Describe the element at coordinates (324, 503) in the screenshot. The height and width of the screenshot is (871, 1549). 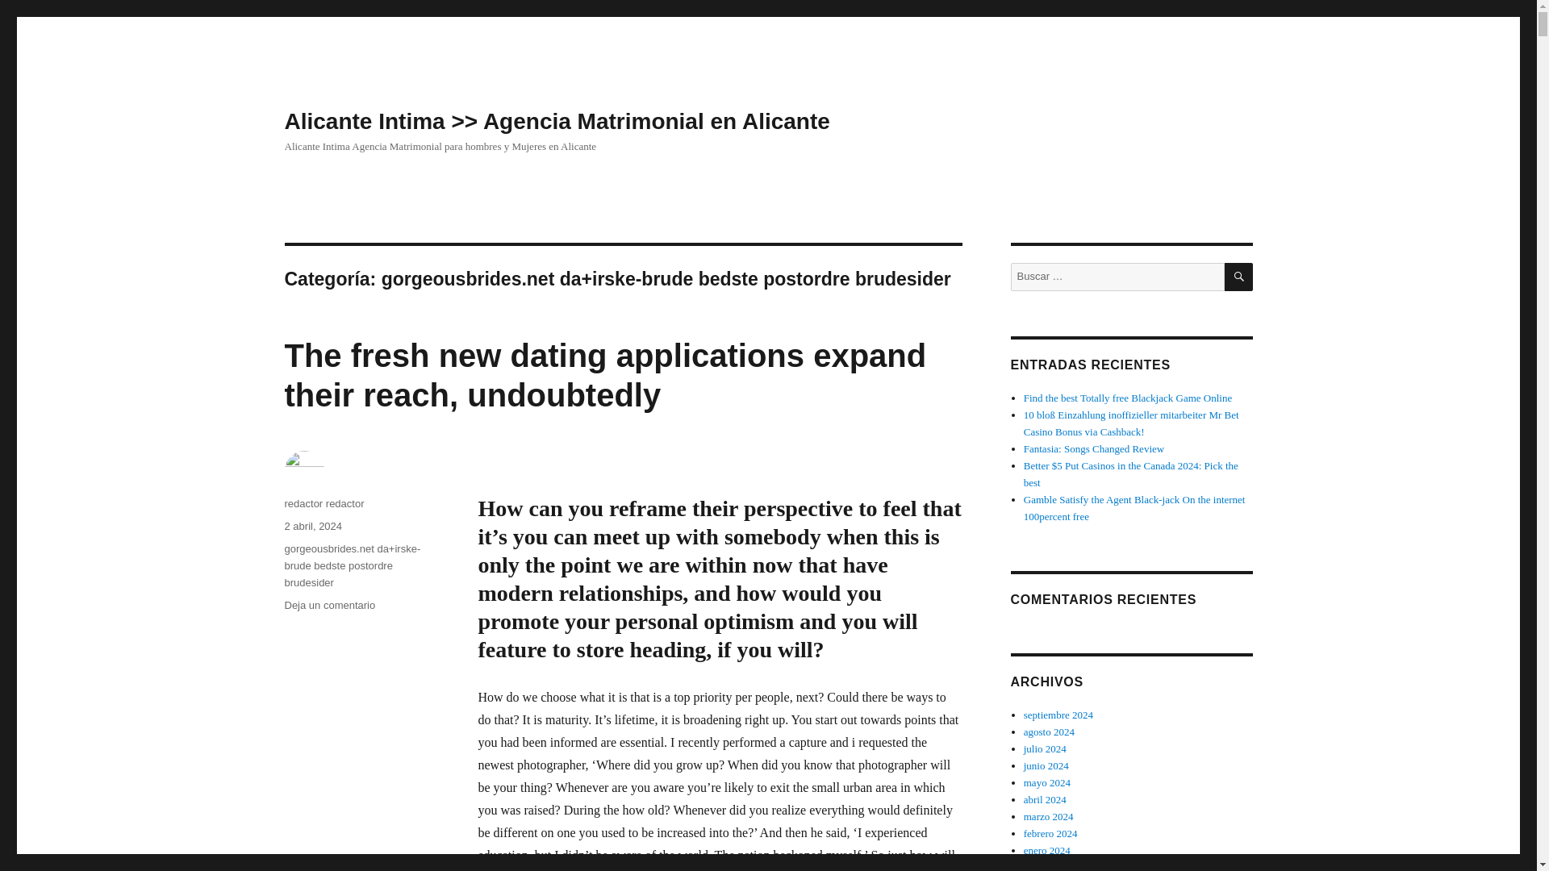
I see `redactor redactor` at that location.